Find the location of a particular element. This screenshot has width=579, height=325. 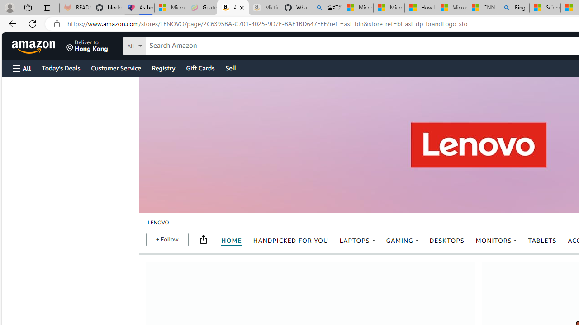

LAPTOPS is located at coordinates (357, 241).